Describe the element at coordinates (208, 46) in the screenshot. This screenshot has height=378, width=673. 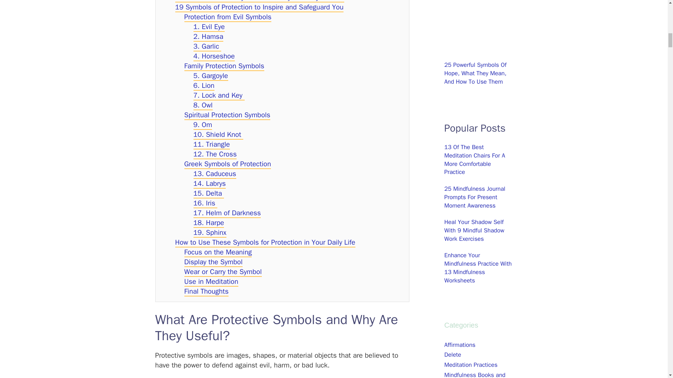
I see `3. Garlic ` at that location.